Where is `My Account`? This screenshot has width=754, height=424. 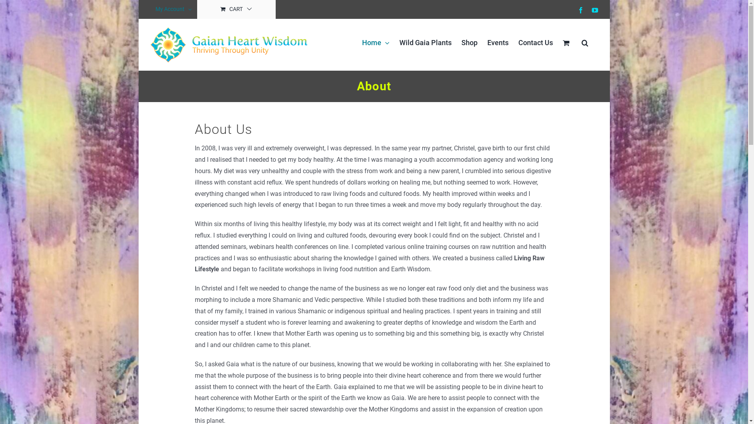 My Account is located at coordinates (173, 9).